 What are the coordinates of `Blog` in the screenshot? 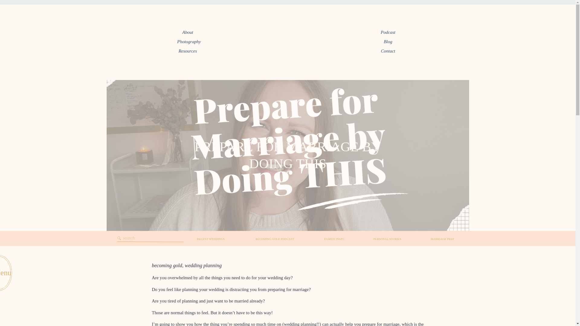 It's located at (388, 42).